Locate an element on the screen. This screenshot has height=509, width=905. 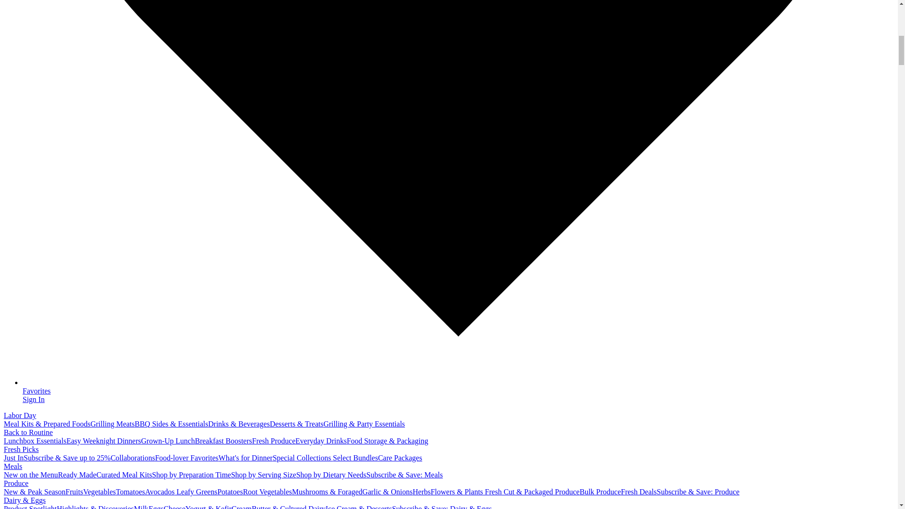
Care Packages is located at coordinates (400, 458).